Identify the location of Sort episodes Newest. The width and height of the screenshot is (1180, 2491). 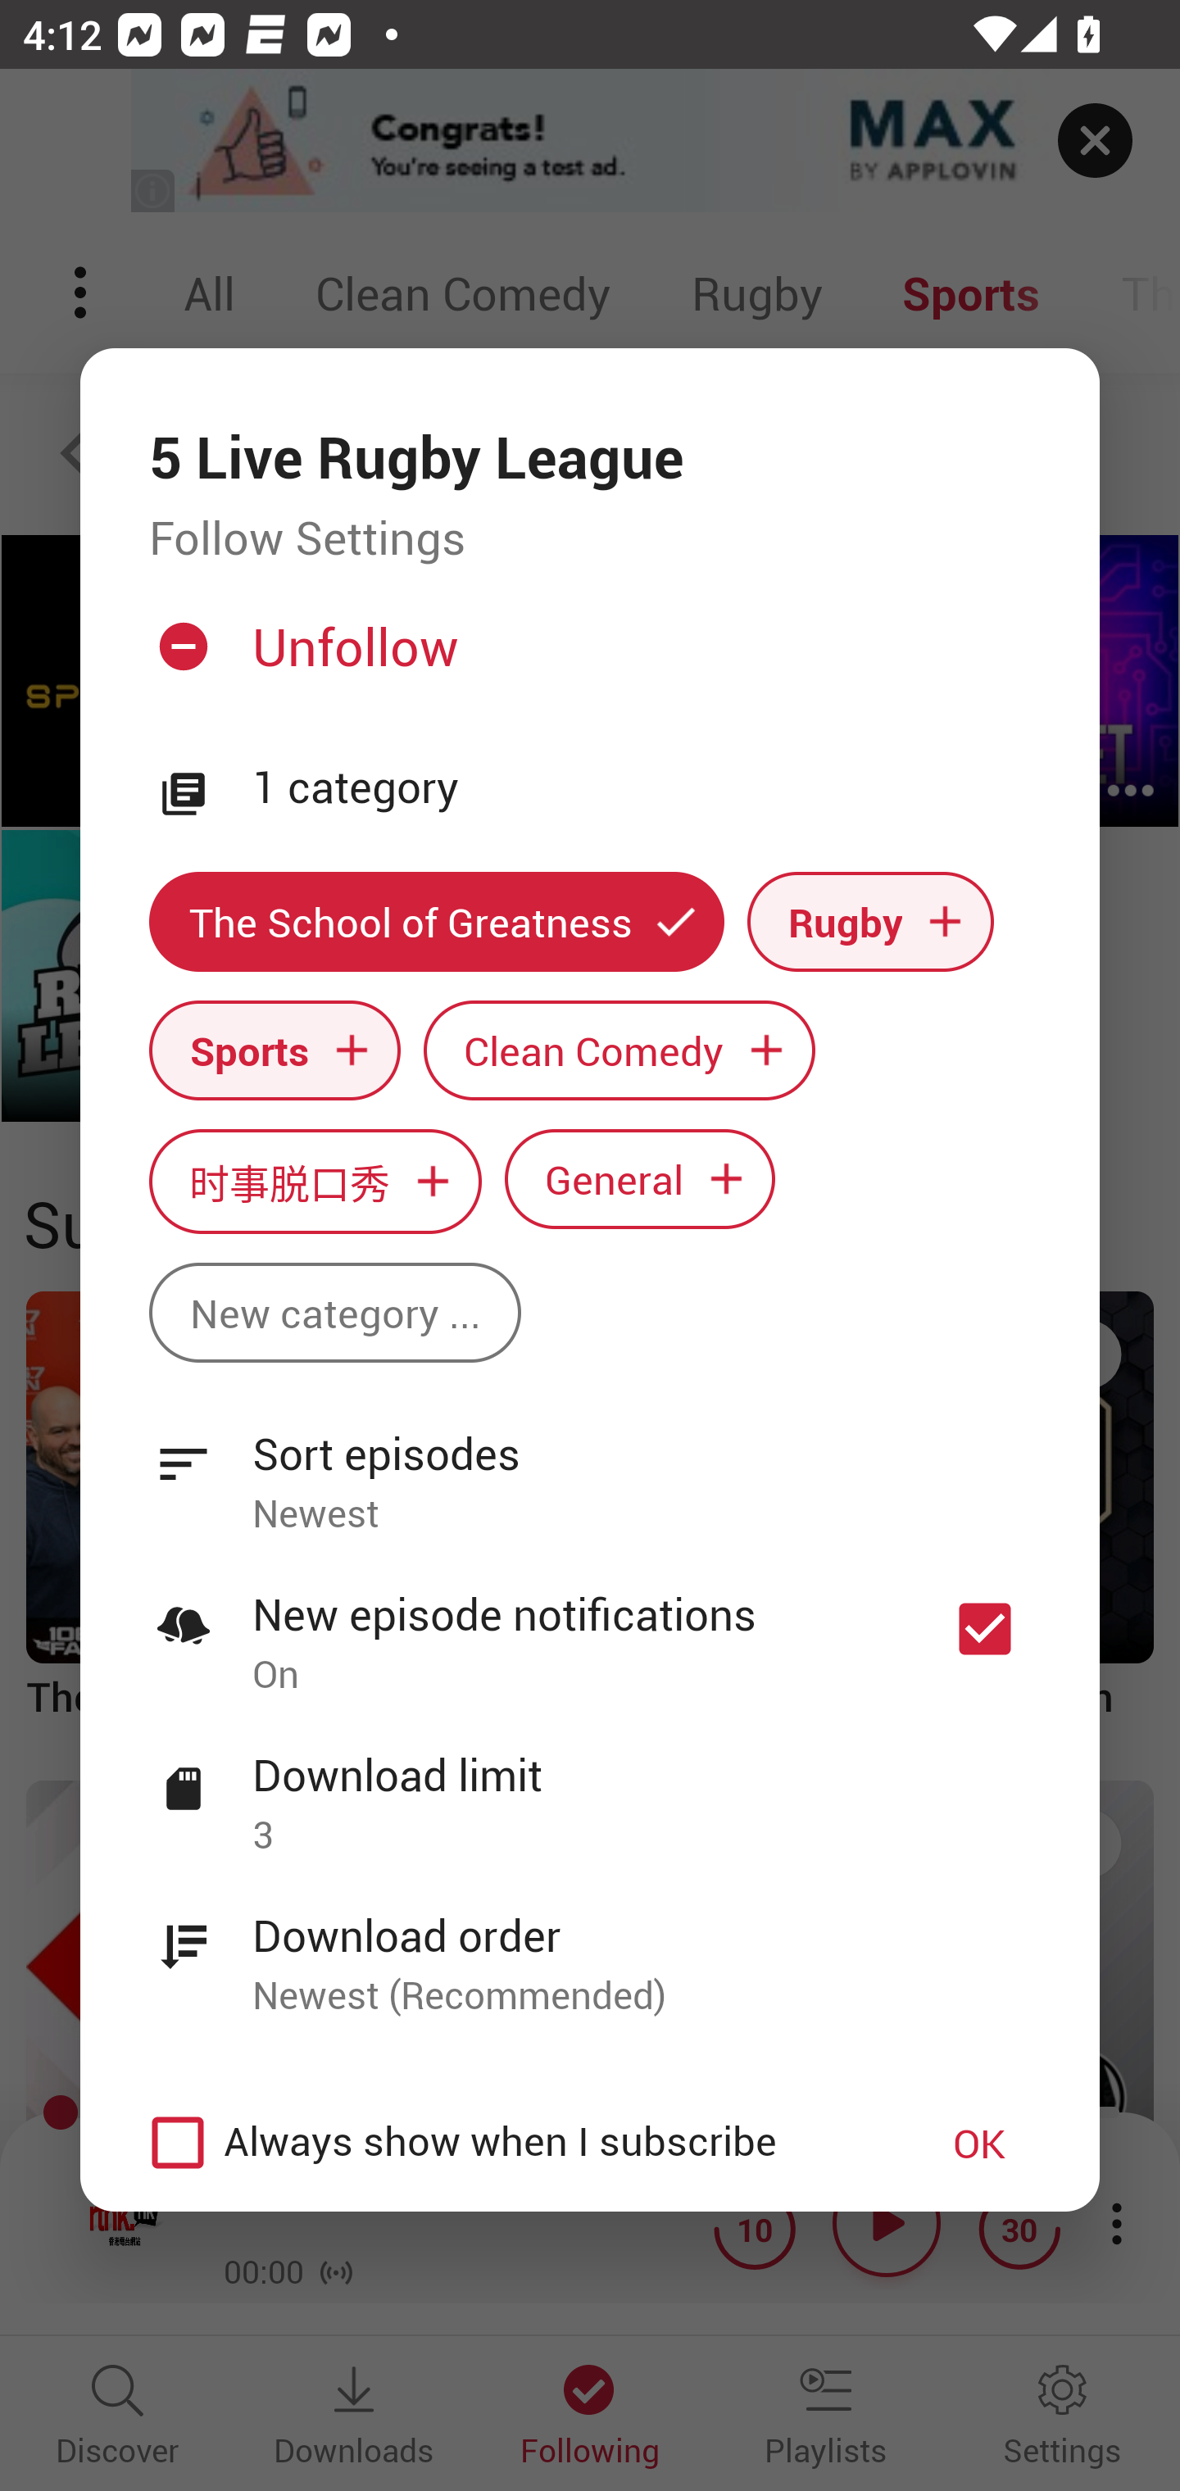
(590, 1465).